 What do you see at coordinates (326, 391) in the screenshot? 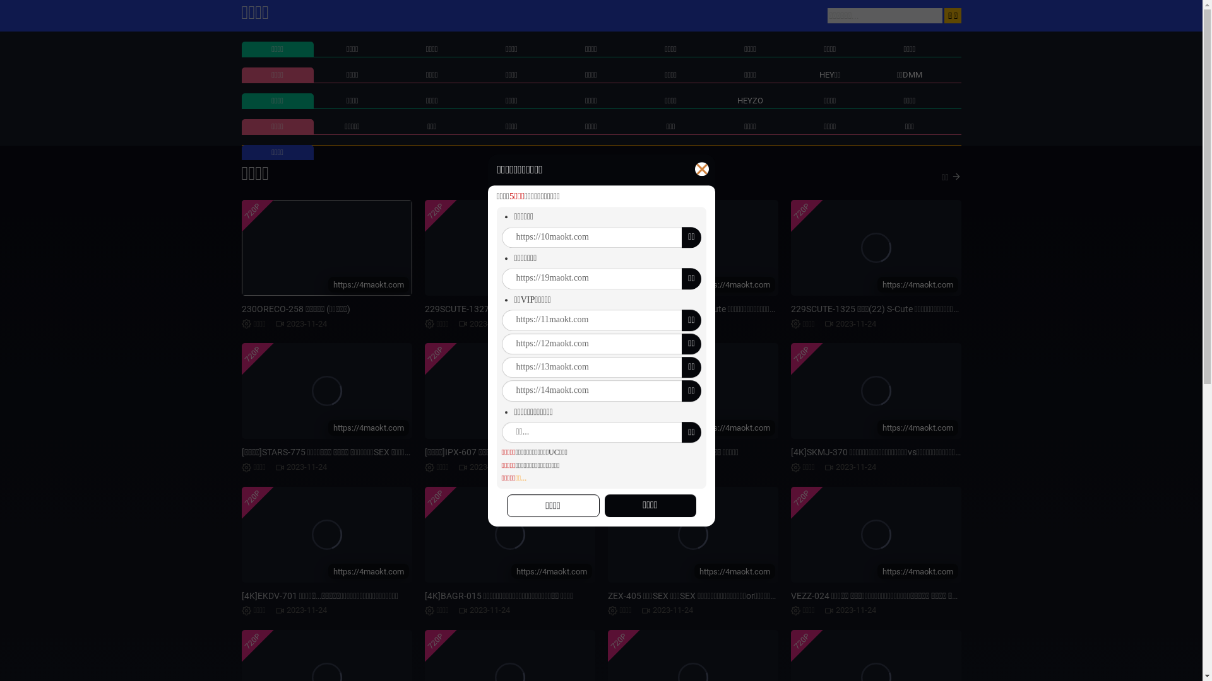
I see `720P
https://4maokt.com` at bounding box center [326, 391].